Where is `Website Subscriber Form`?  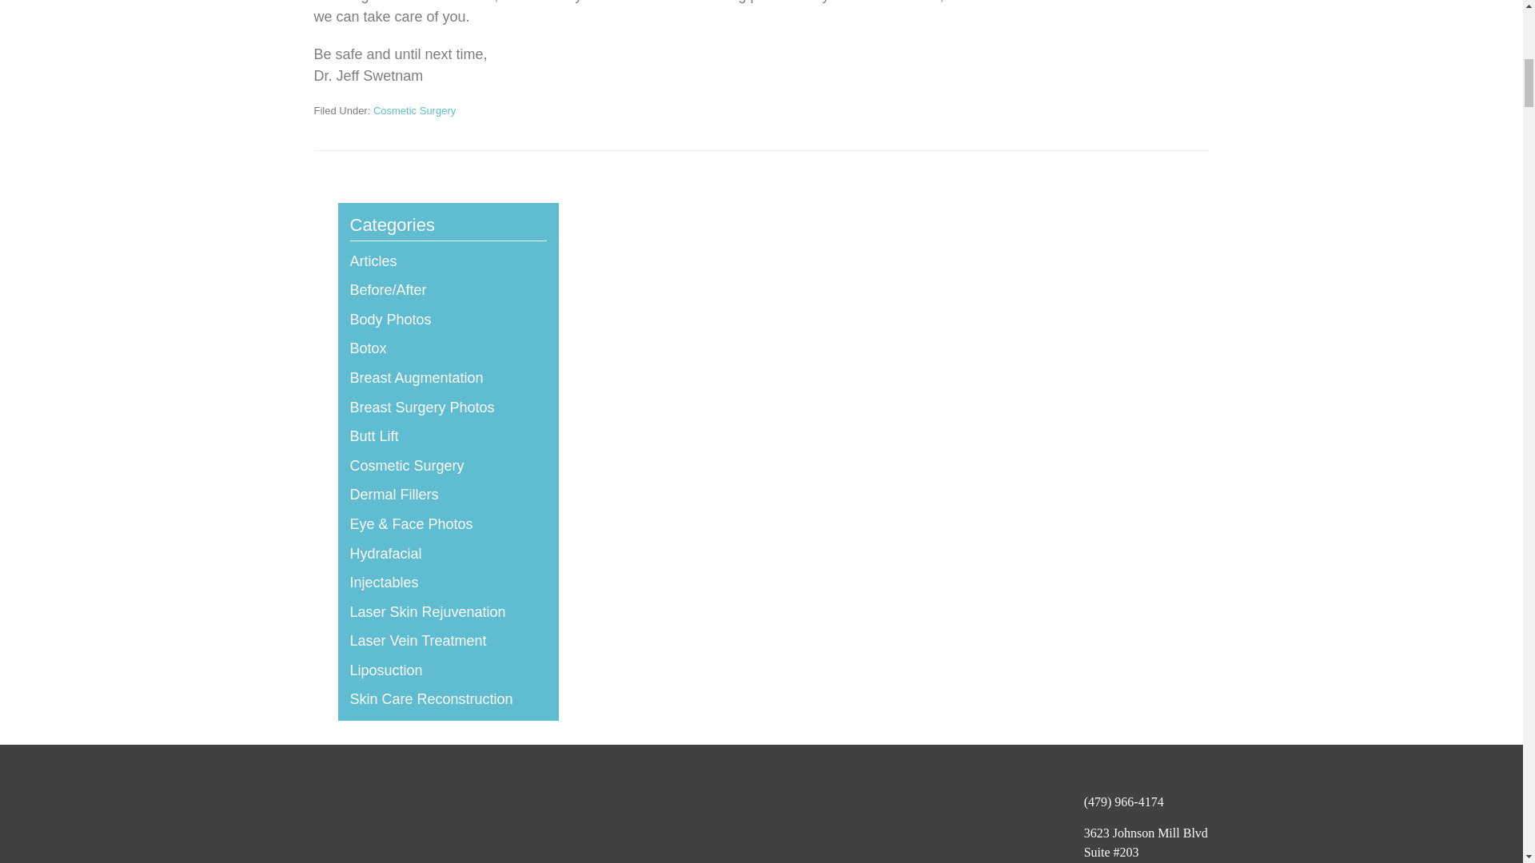 Website Subscriber Form is located at coordinates (370, 828).